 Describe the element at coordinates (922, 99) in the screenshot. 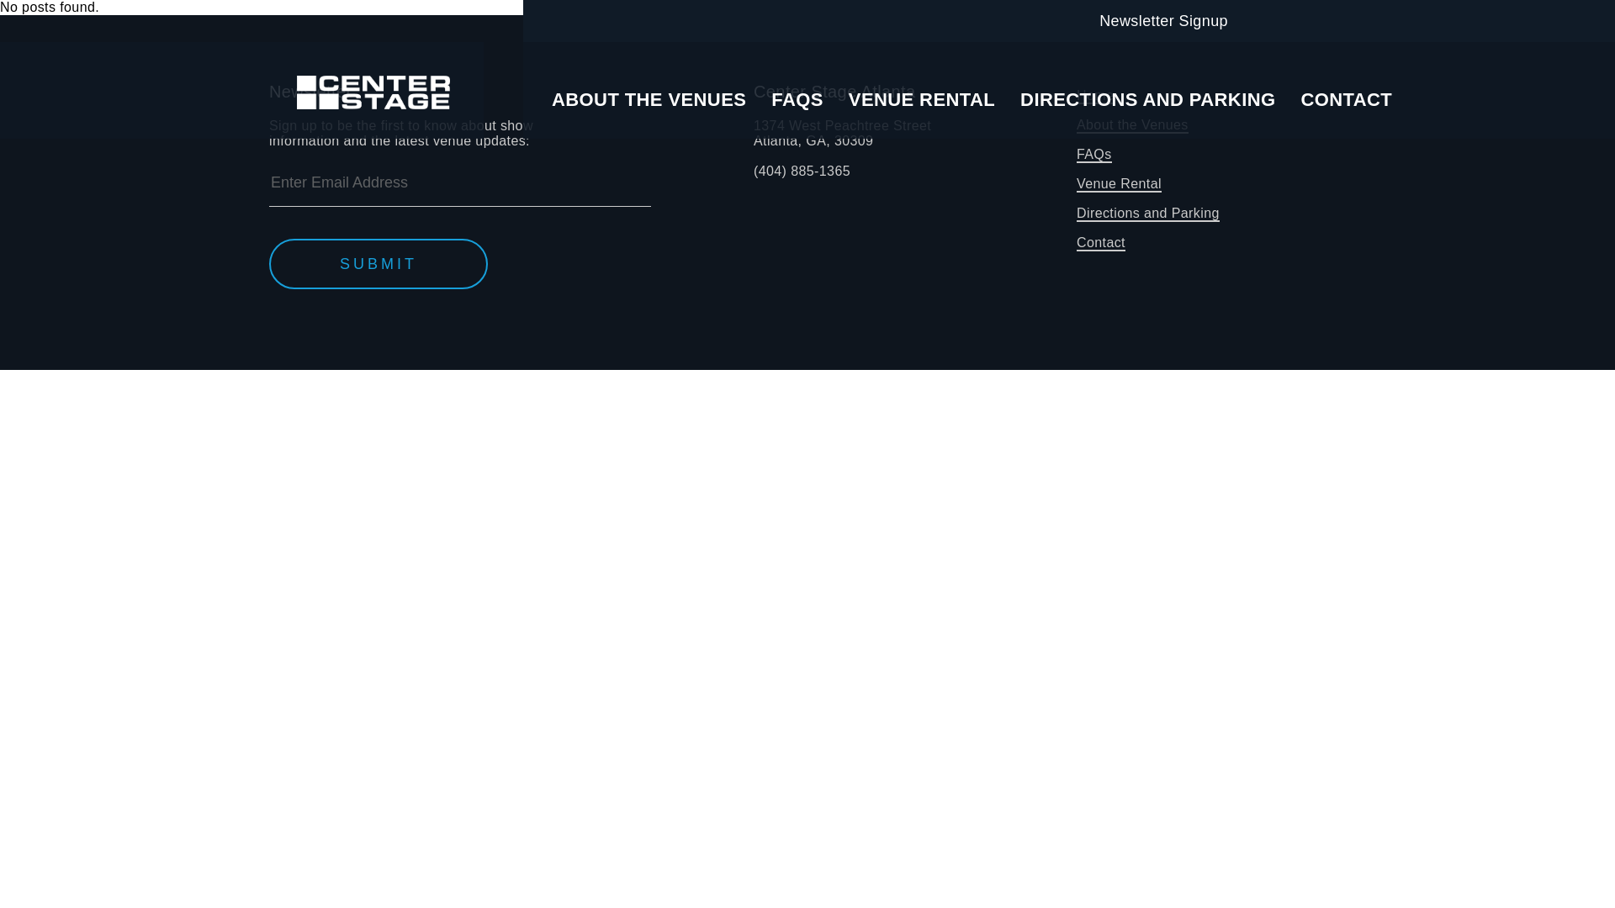

I see `VENUE RENTAL` at that location.